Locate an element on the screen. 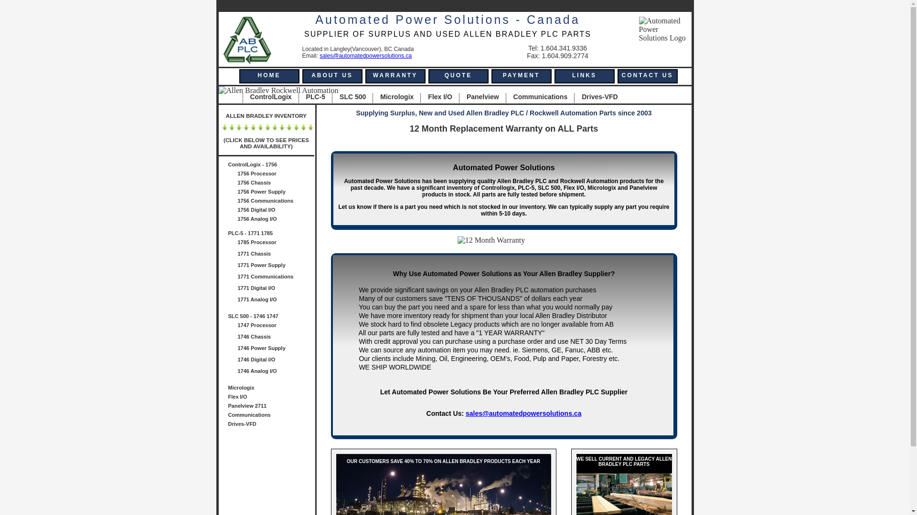 This screenshot has width=917, height=515. sales@automatedpowersolutions.ca is located at coordinates (366, 56).